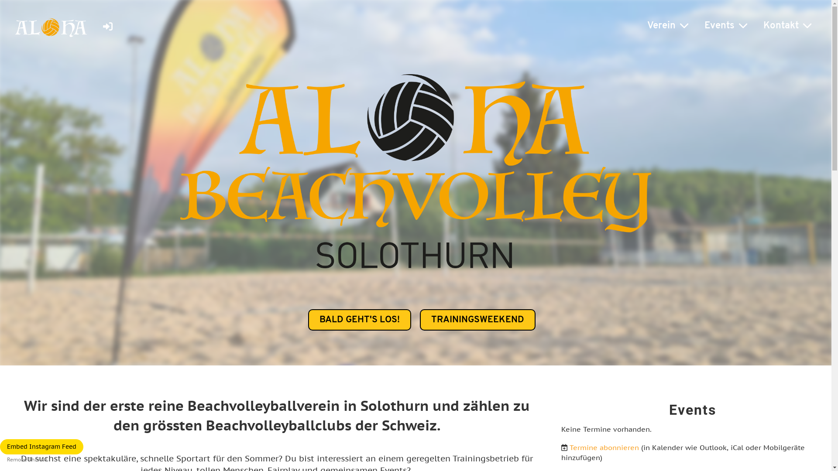  I want to click on Events, so click(726, 26).